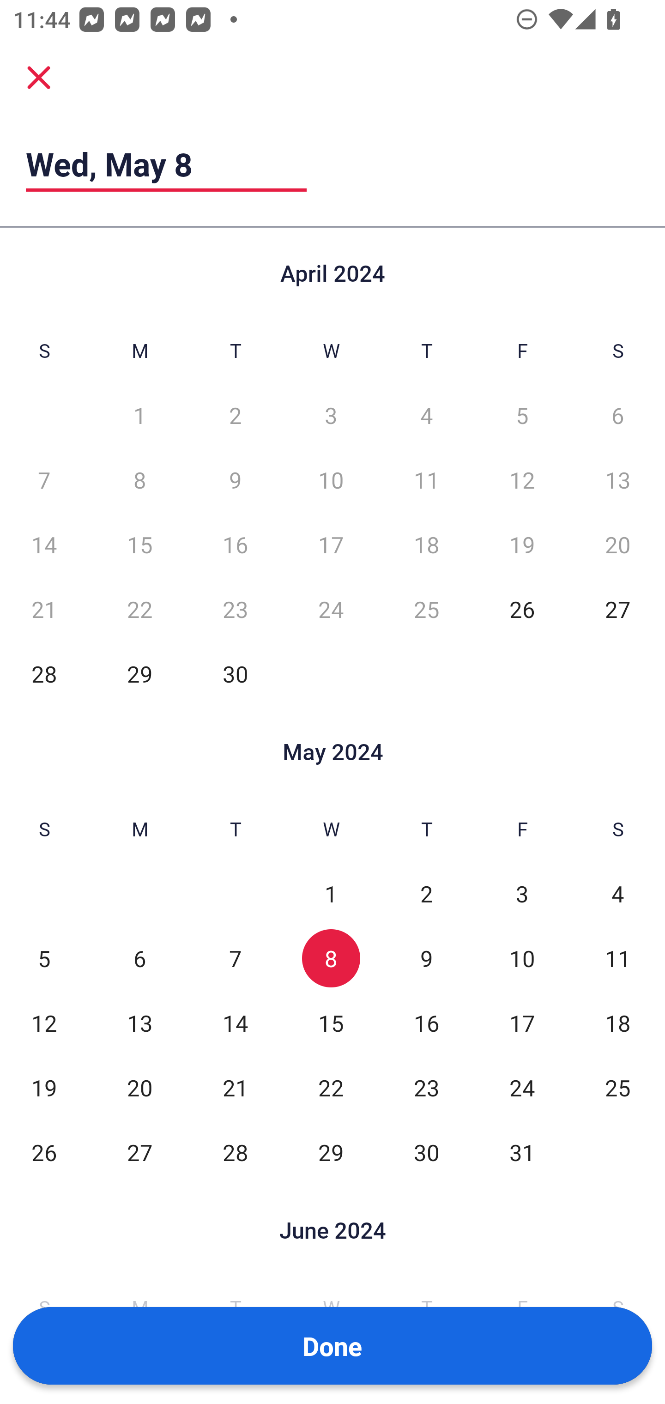 The height and width of the screenshot is (1404, 665). What do you see at coordinates (426, 545) in the screenshot?
I see `18 Thu, Apr 18, Not Selected` at bounding box center [426, 545].